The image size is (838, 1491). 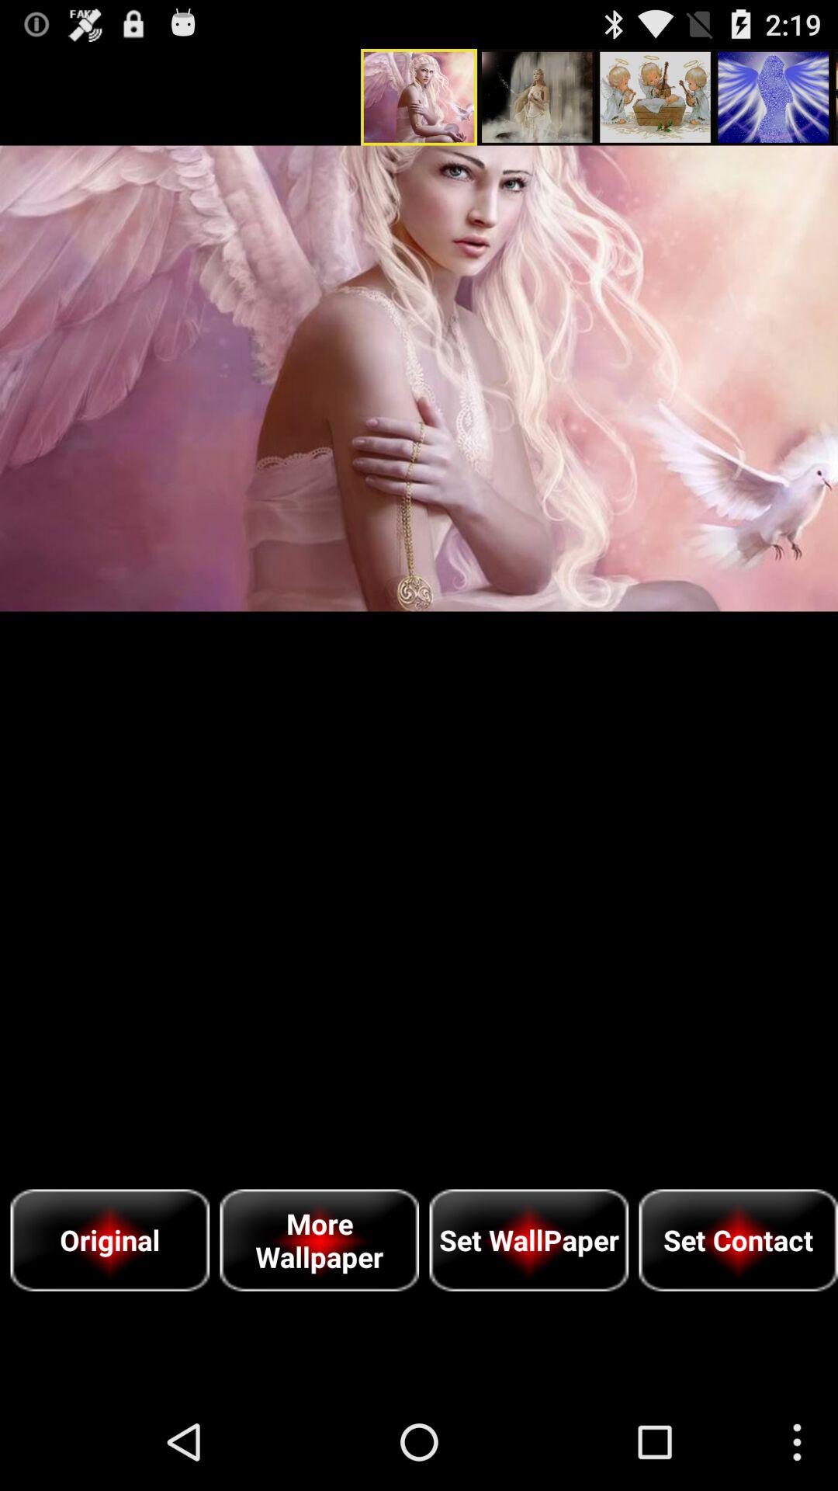 I want to click on press the icon next to set wallpaper, so click(x=739, y=1239).